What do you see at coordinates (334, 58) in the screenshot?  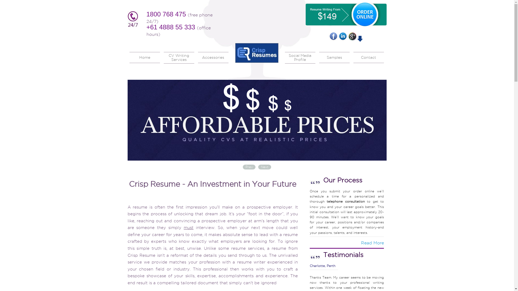 I see `Samples` at bounding box center [334, 58].